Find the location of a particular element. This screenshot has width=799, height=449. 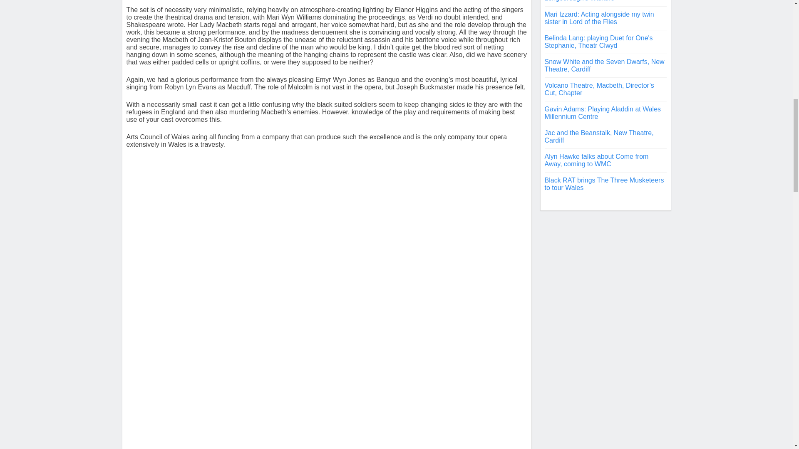

Paul Carey Jones excels in Longborough's Walkure is located at coordinates (584, 1).